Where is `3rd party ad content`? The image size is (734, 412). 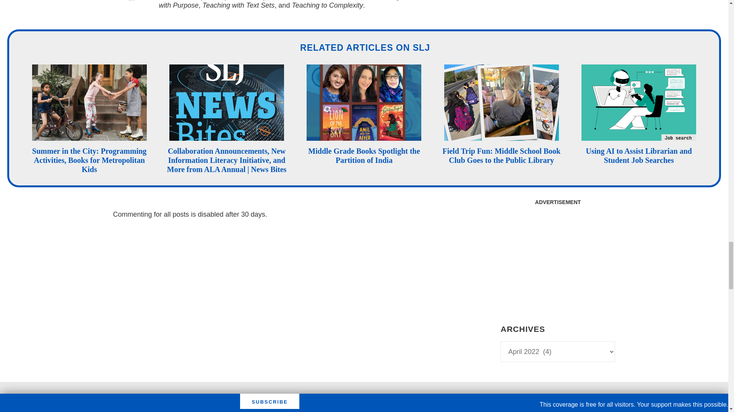 3rd party ad content is located at coordinates (364, 402).